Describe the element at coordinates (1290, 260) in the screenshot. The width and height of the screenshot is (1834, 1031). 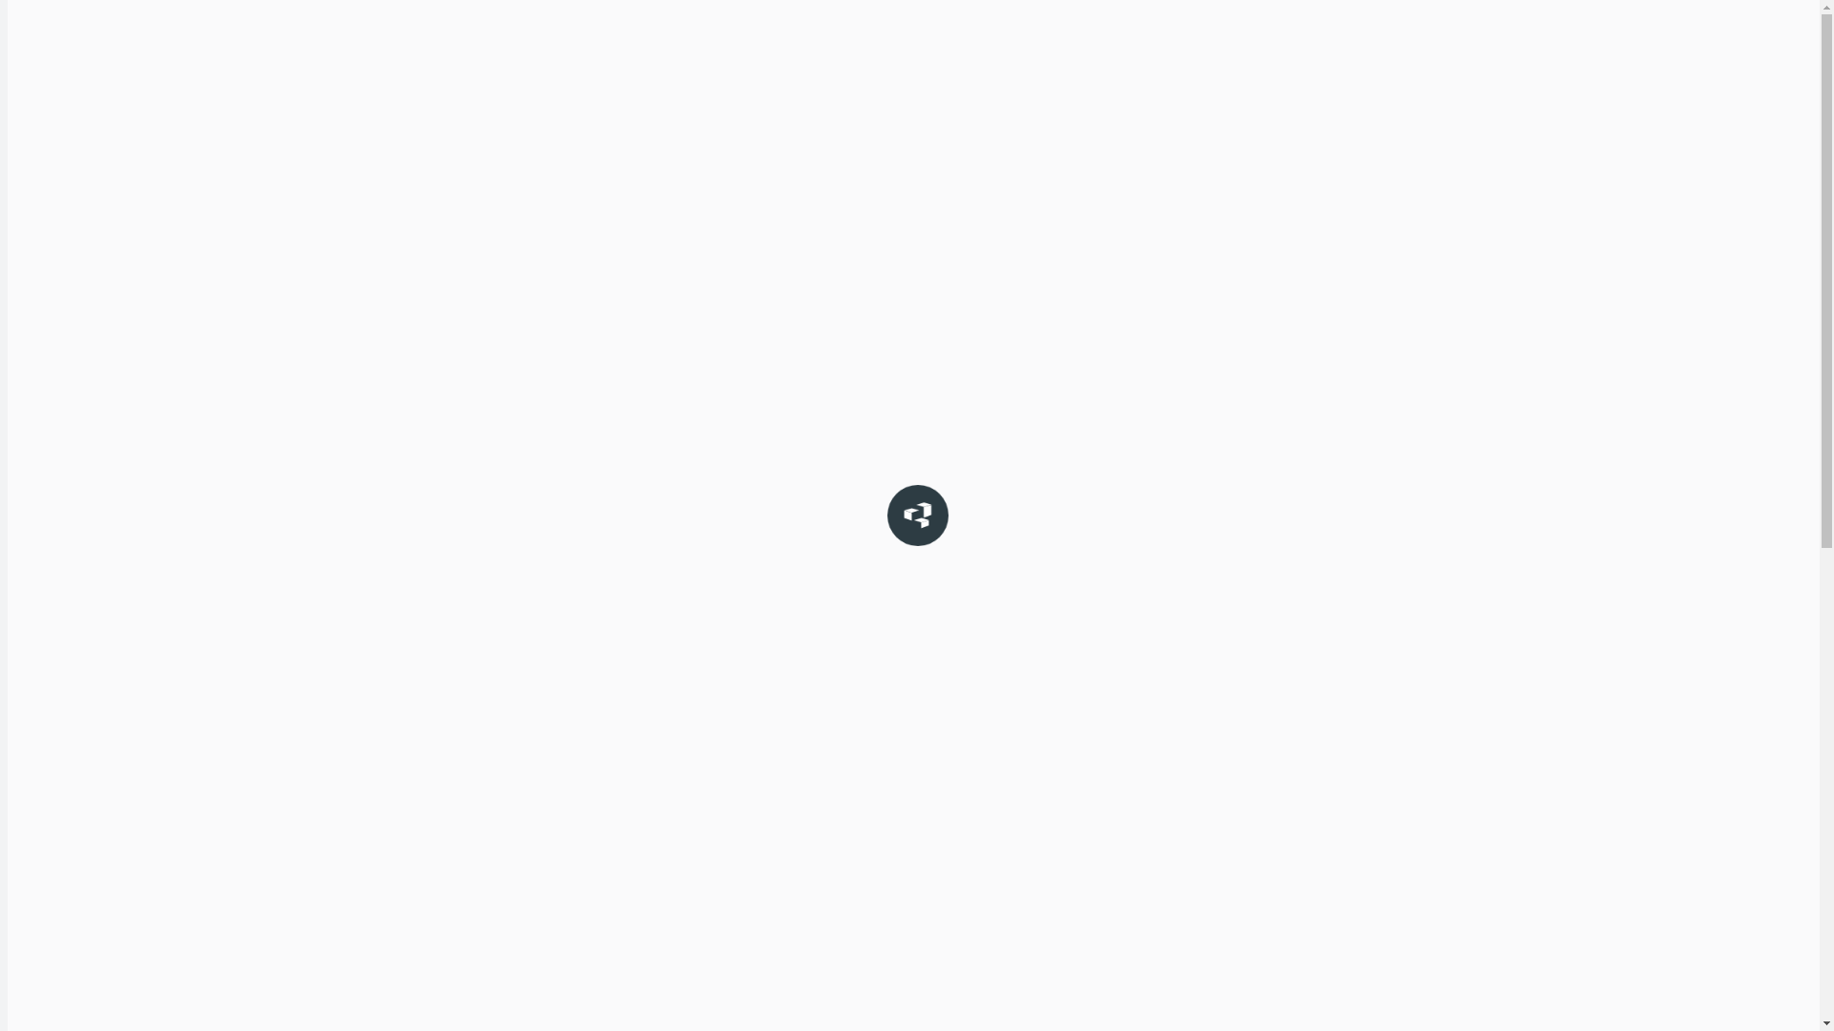
I see `Links` at that location.